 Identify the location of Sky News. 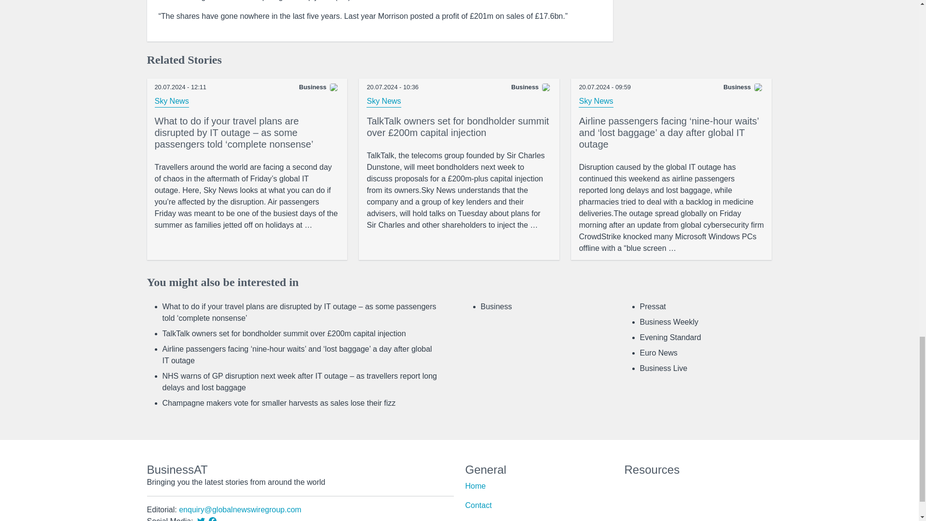
(172, 101).